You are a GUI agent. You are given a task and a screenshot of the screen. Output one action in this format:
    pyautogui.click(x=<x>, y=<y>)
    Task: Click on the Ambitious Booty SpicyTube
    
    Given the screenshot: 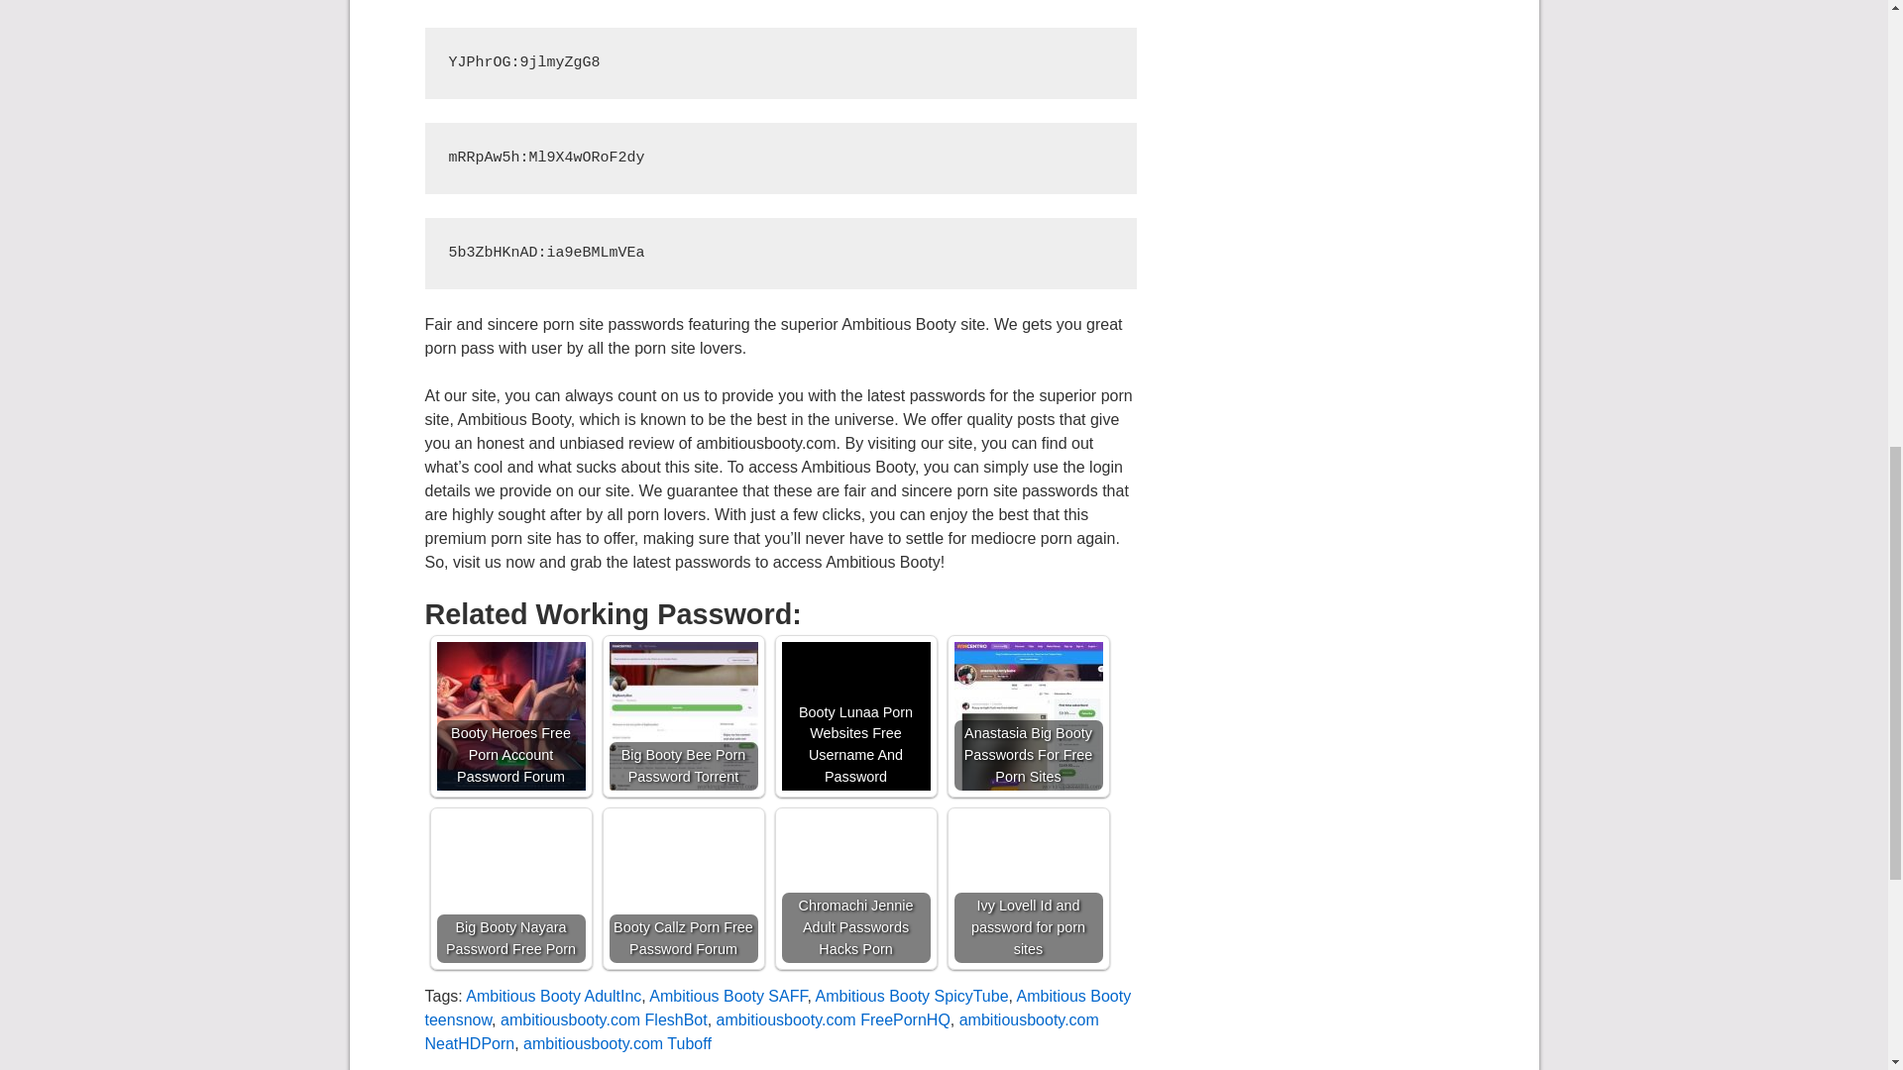 What is the action you would take?
    pyautogui.click(x=911, y=996)
    